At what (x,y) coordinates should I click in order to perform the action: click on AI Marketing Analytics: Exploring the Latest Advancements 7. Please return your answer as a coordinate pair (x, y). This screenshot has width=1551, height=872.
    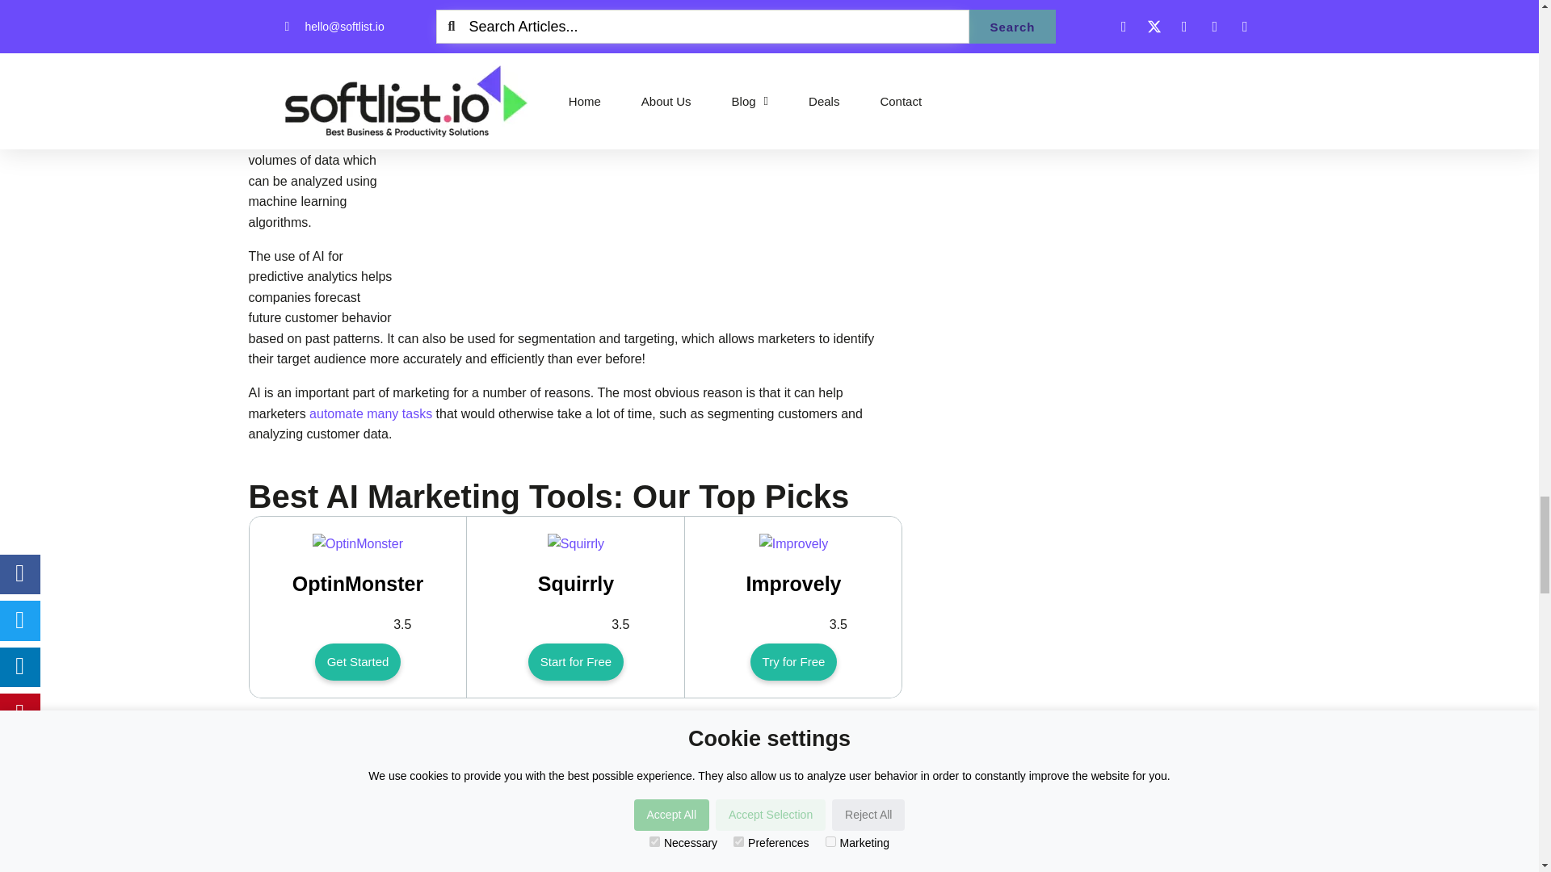
    Looking at the image, I should click on (659, 150).